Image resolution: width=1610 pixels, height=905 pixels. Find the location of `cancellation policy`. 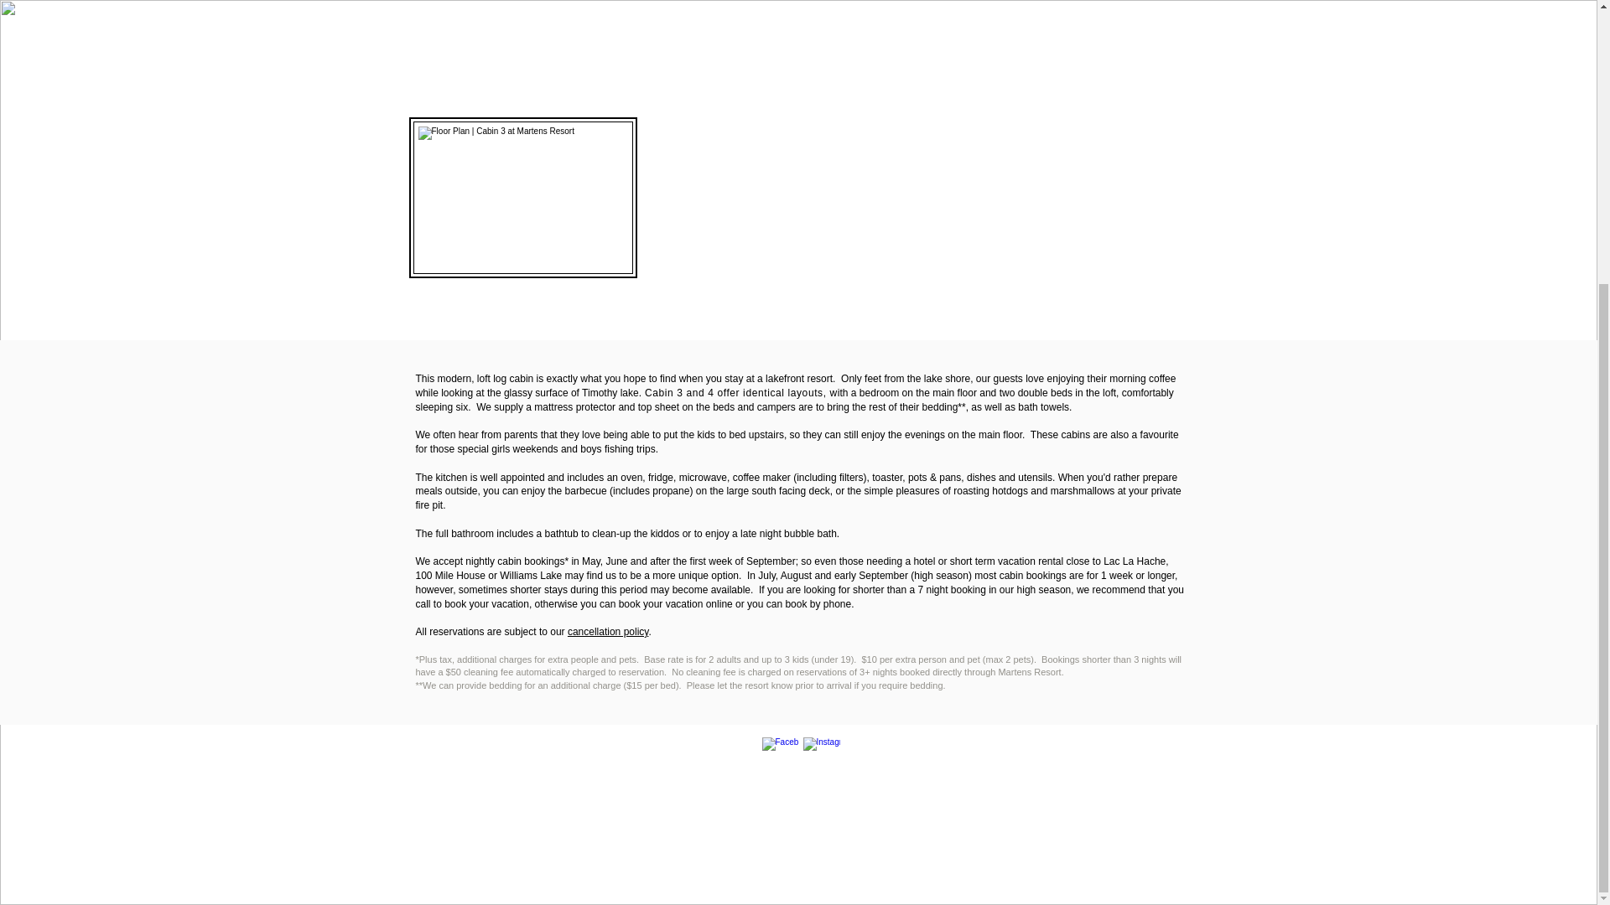

cancellation policy is located at coordinates (608, 632).